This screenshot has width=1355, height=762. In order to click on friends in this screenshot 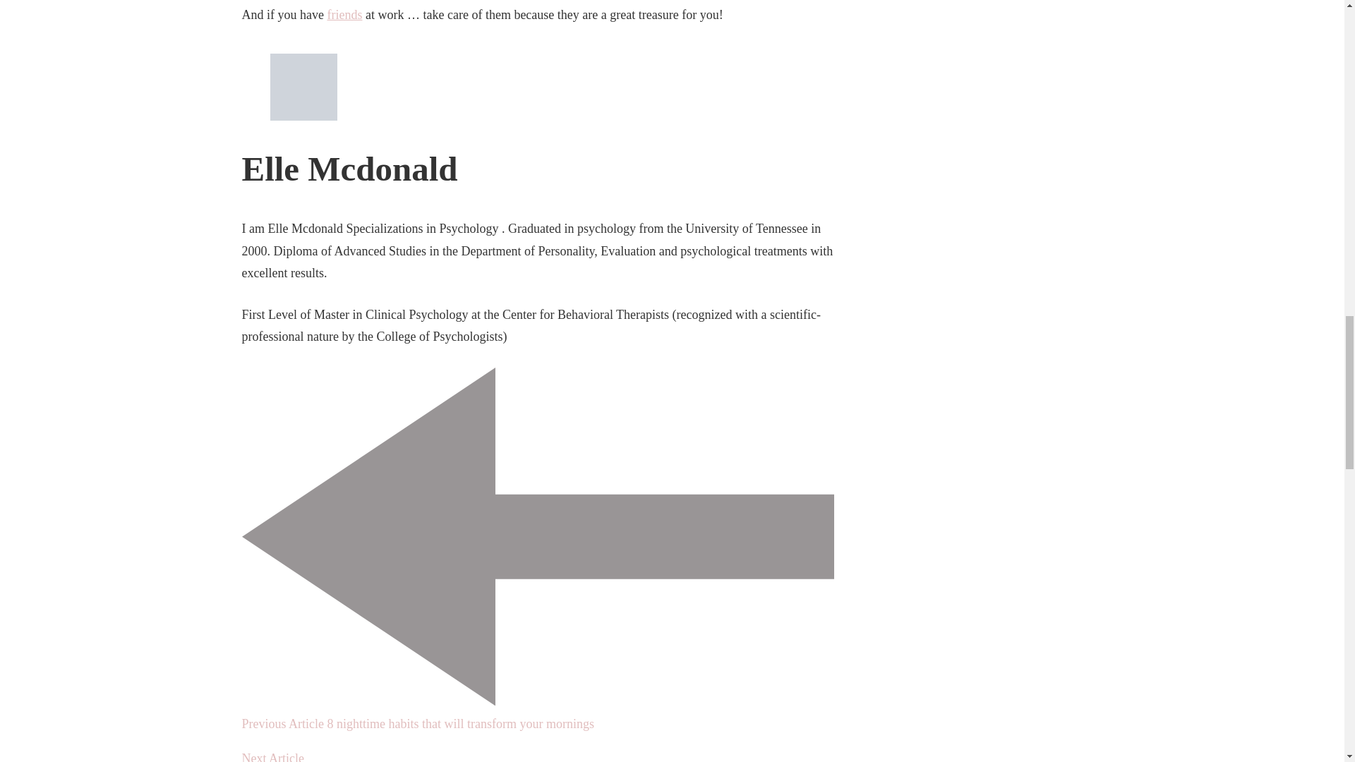, I will do `click(344, 14)`.